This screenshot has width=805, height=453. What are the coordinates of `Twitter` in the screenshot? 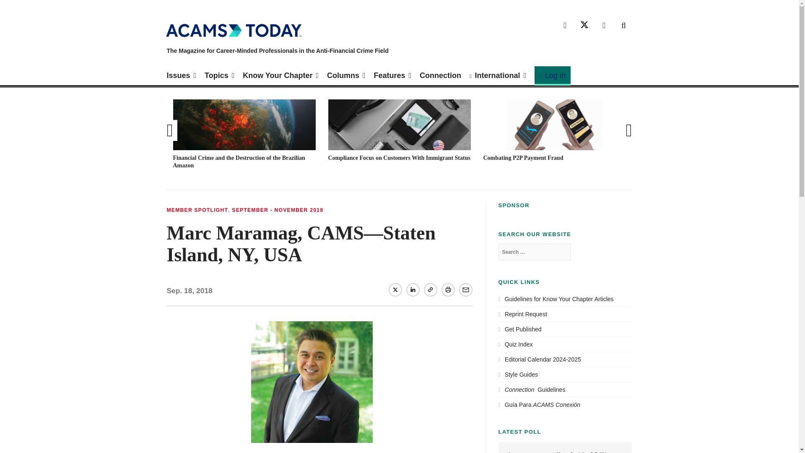 It's located at (584, 25).